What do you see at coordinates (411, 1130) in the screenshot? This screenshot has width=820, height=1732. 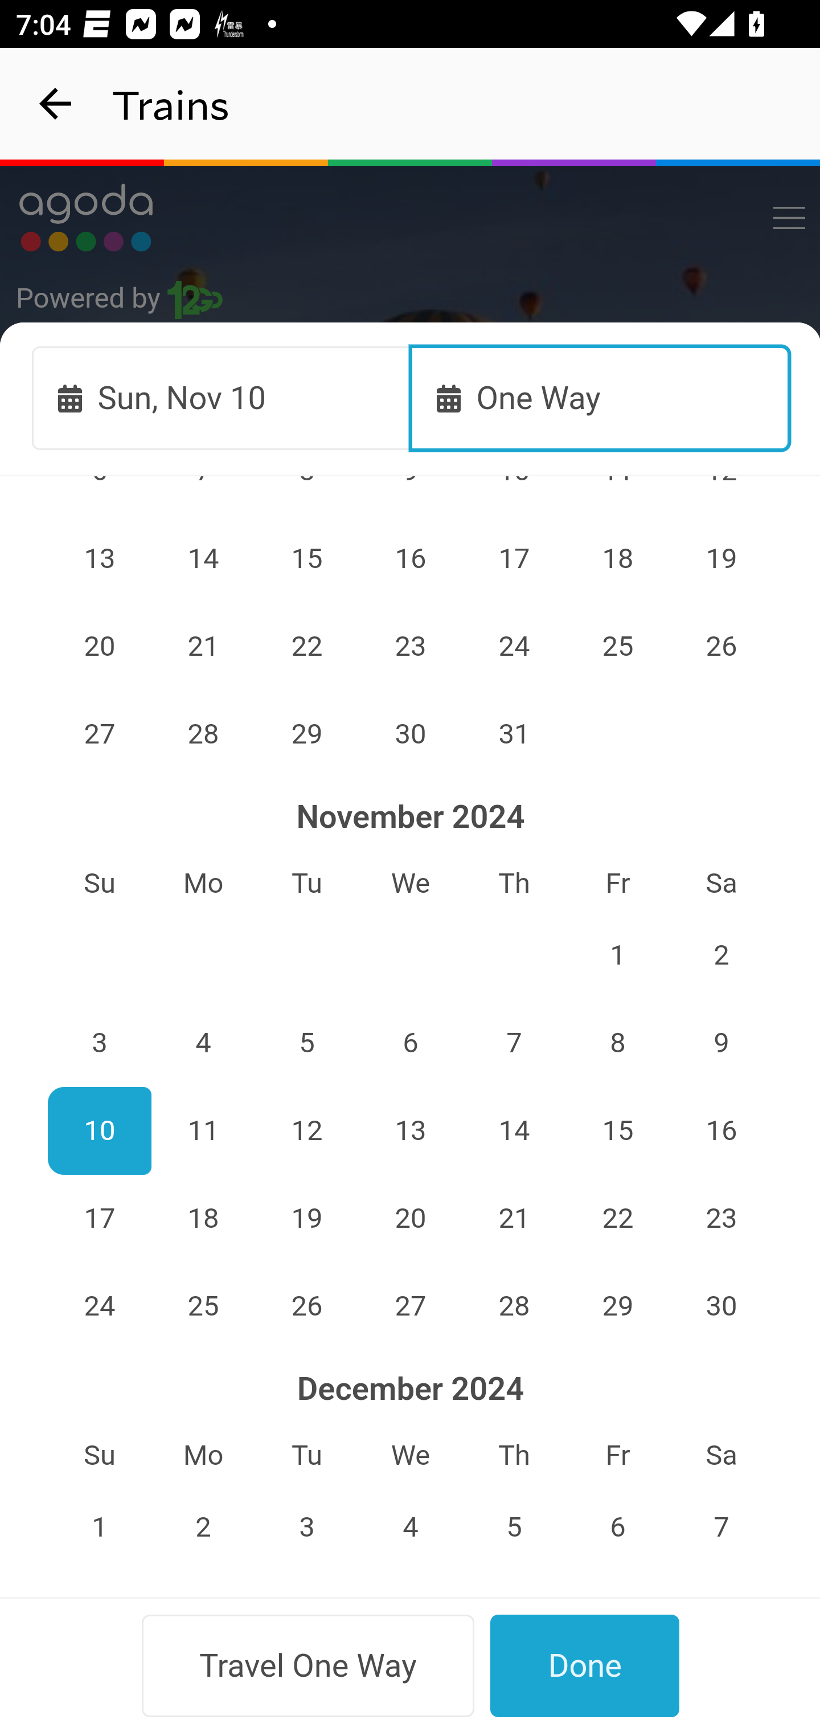 I see `13` at bounding box center [411, 1130].